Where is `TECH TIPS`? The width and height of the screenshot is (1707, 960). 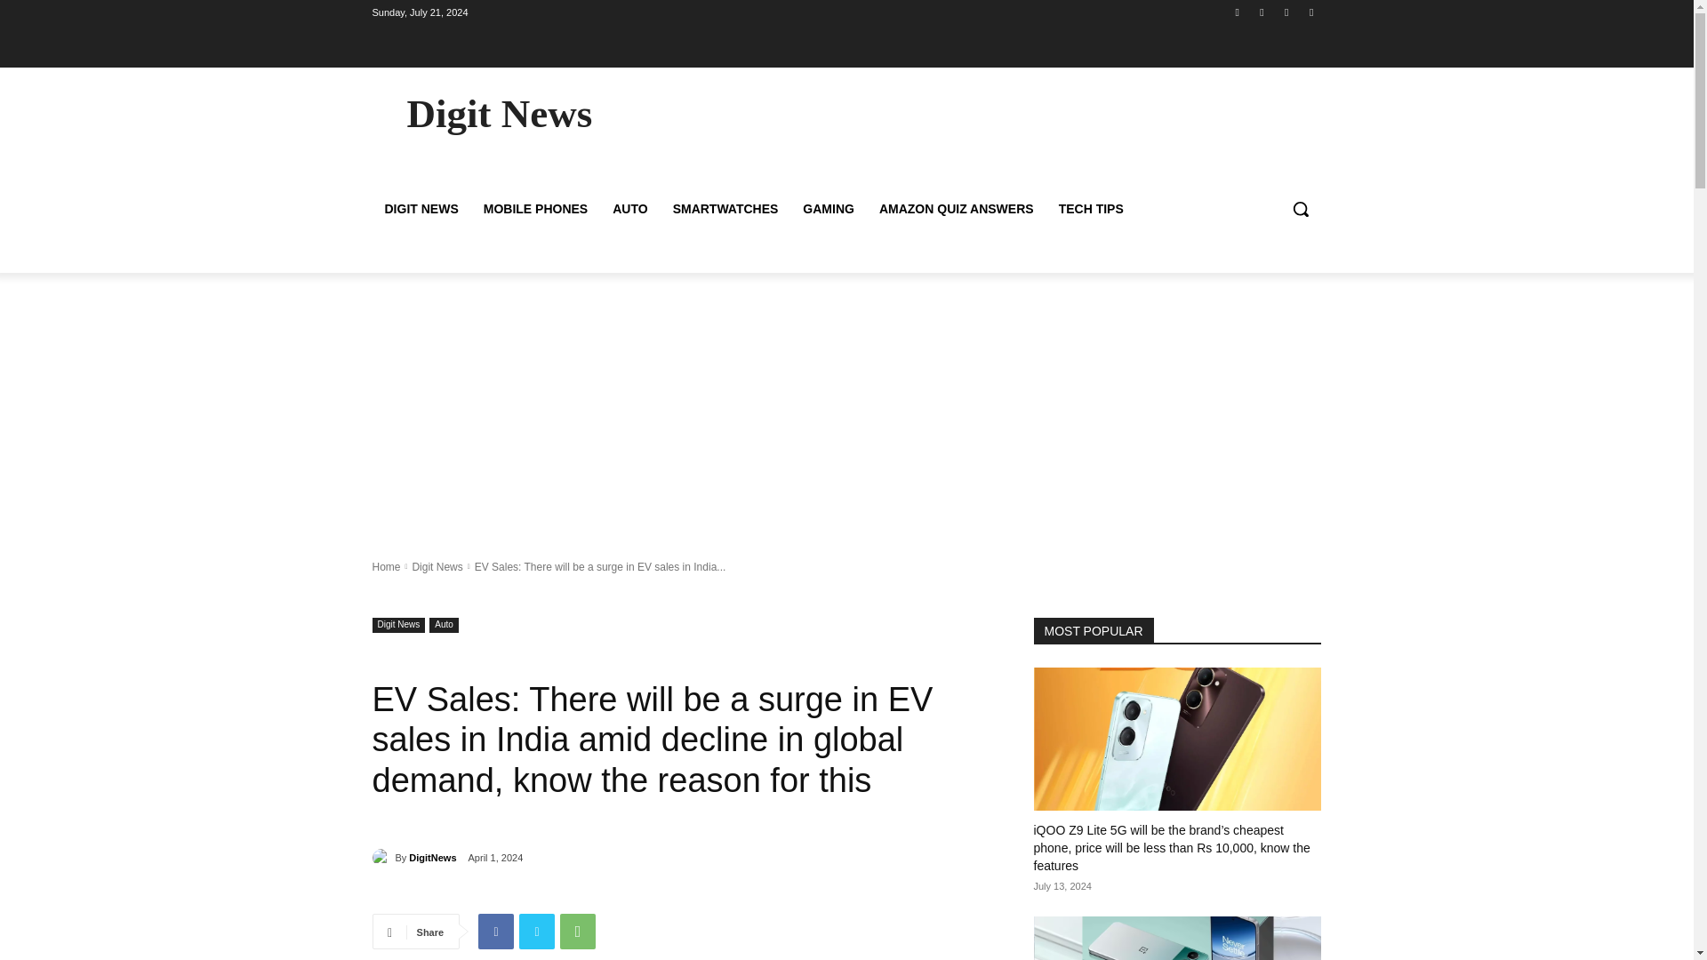 TECH TIPS is located at coordinates (1091, 208).